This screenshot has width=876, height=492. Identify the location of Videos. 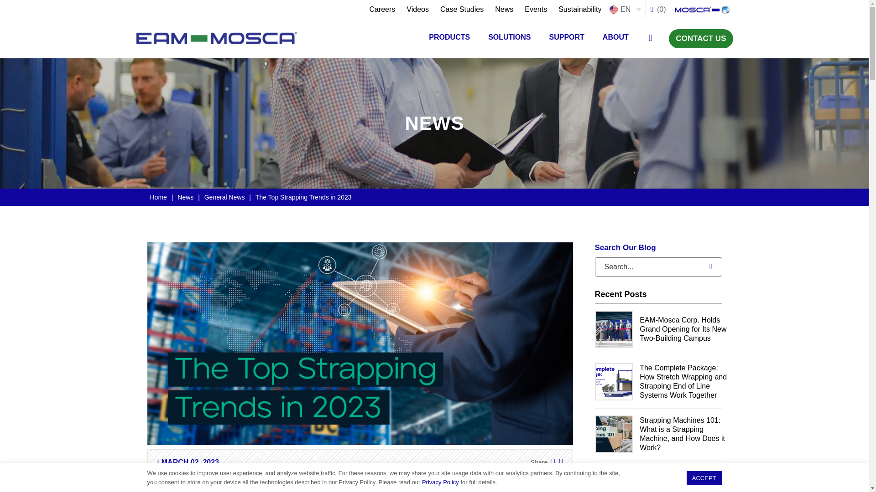
(418, 9).